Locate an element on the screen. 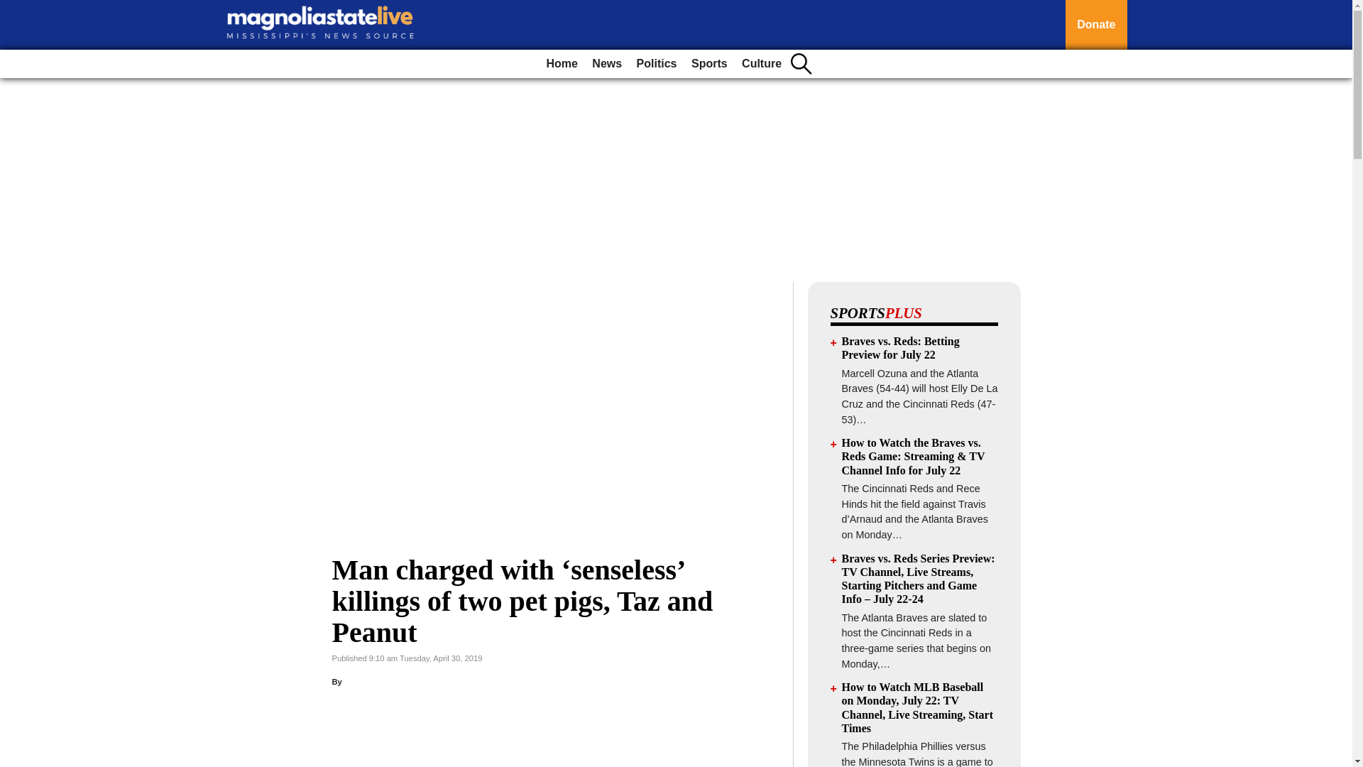 Image resolution: width=1363 pixels, height=767 pixels. Sports is located at coordinates (708, 64).